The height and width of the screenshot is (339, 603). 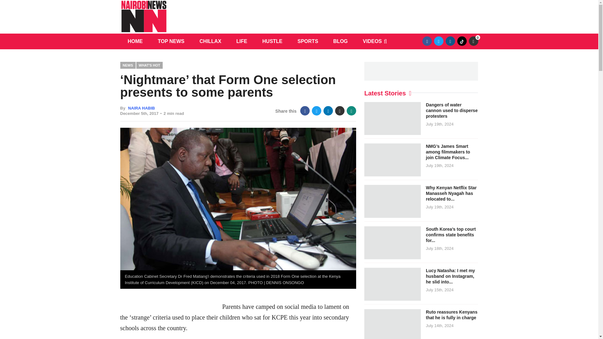 What do you see at coordinates (438, 41) in the screenshot?
I see `Twitter` at bounding box center [438, 41].